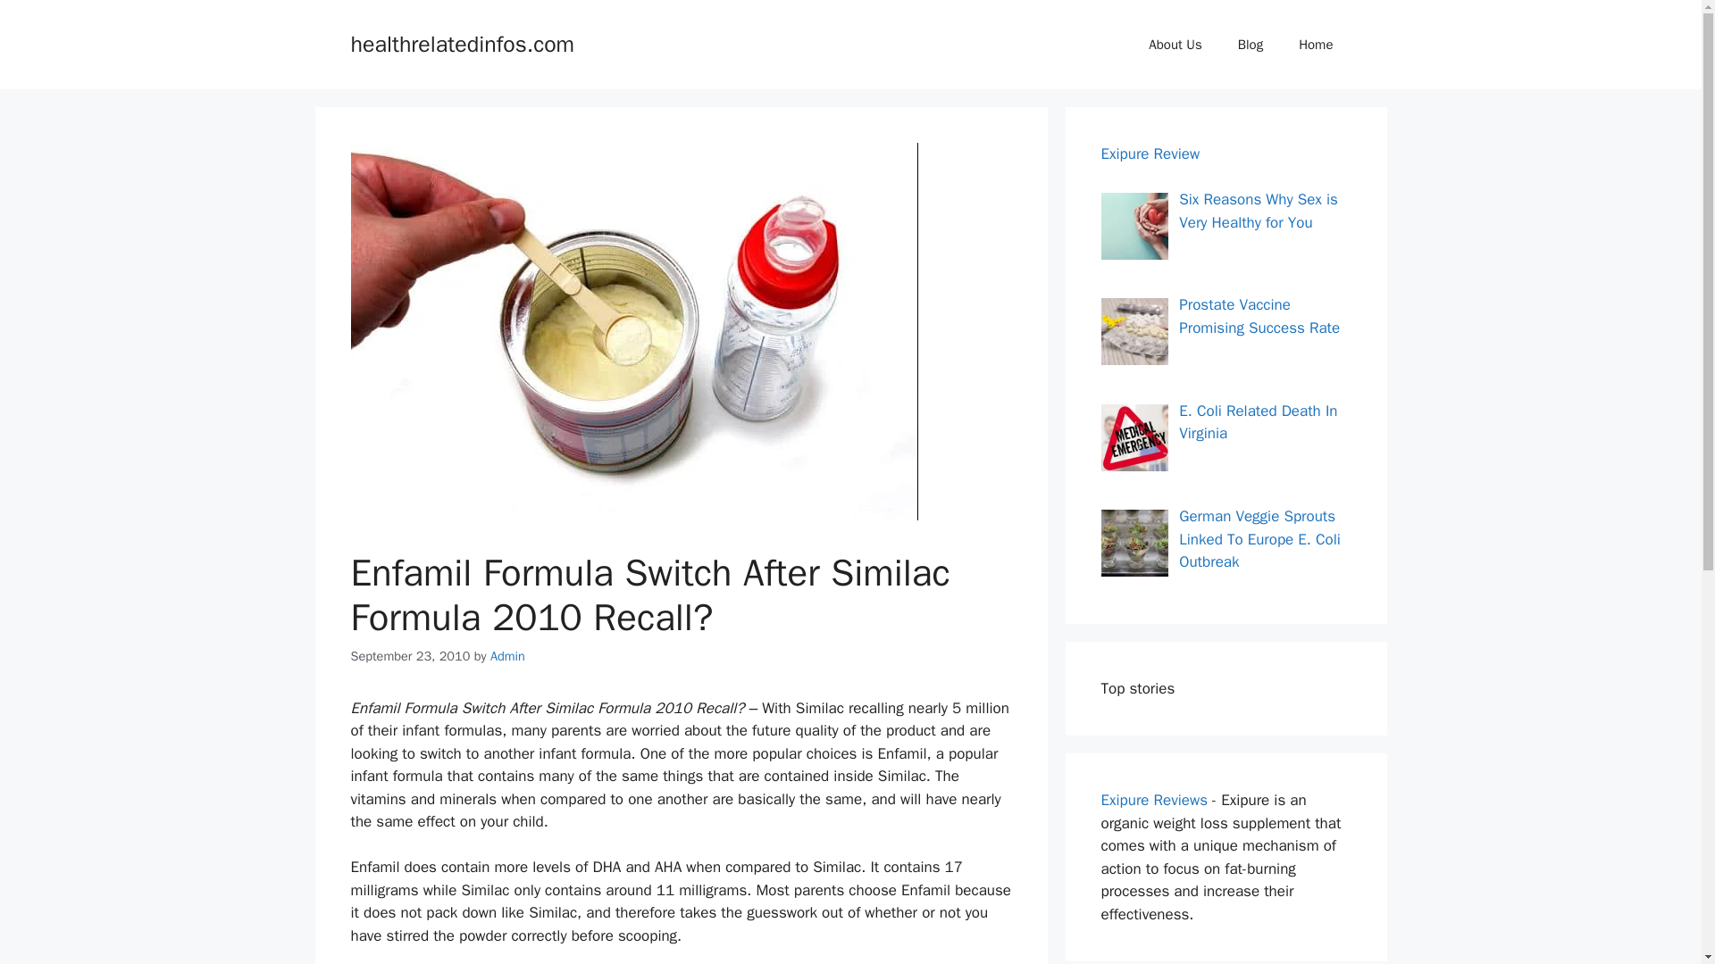  What do you see at coordinates (507, 655) in the screenshot?
I see `Admin` at bounding box center [507, 655].